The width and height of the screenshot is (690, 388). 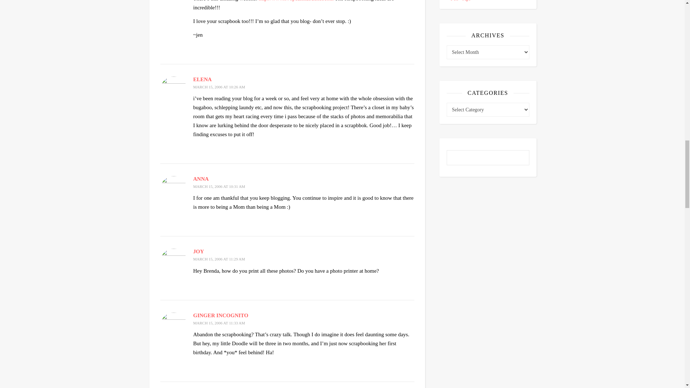 I want to click on MARCH 15, 2006 AT 11:33 AM, so click(x=219, y=323).